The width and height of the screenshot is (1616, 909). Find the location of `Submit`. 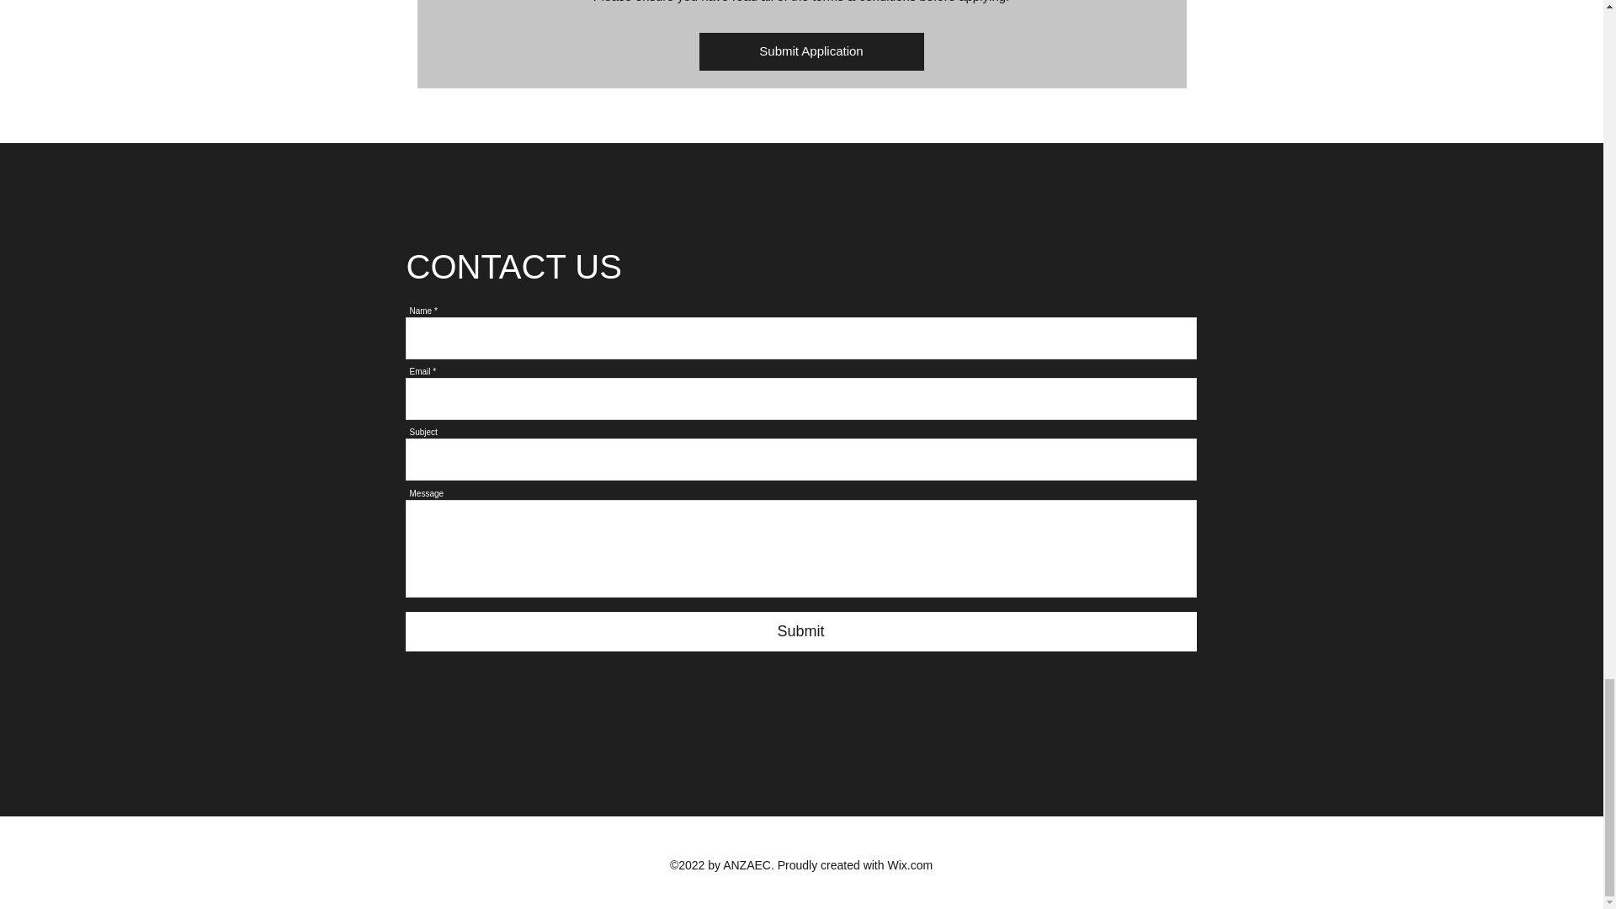

Submit is located at coordinates (801, 631).